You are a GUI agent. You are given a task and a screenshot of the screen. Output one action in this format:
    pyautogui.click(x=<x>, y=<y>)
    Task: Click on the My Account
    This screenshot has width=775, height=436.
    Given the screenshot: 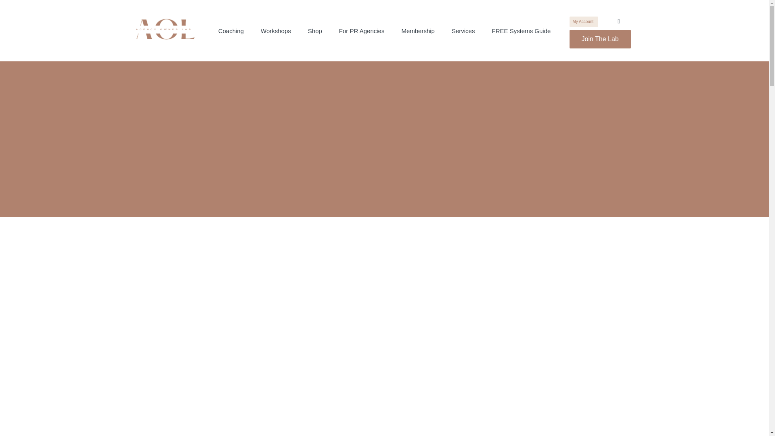 What is the action you would take?
    pyautogui.click(x=584, y=22)
    